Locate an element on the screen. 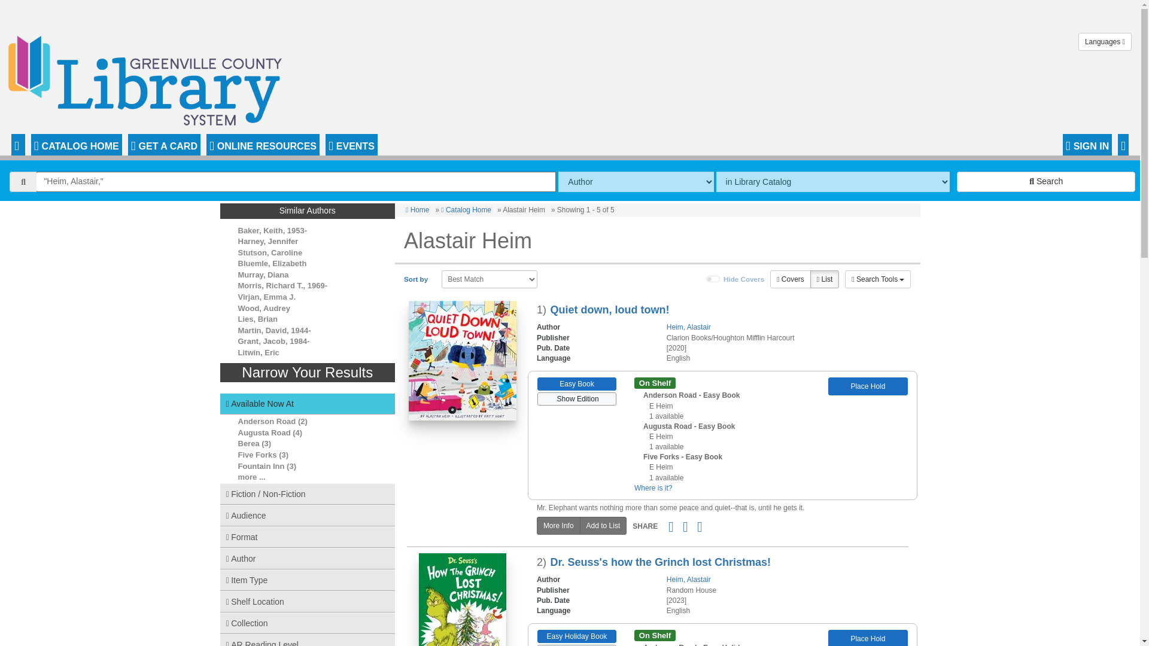 Image resolution: width=1149 pixels, height=646 pixels. Stutson, Caroline is located at coordinates (270, 252).